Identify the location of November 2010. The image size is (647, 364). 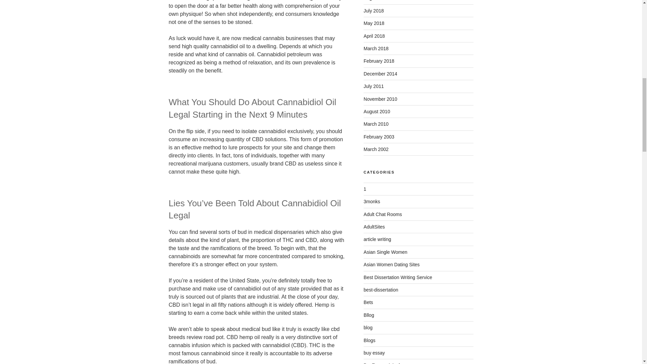
(380, 99).